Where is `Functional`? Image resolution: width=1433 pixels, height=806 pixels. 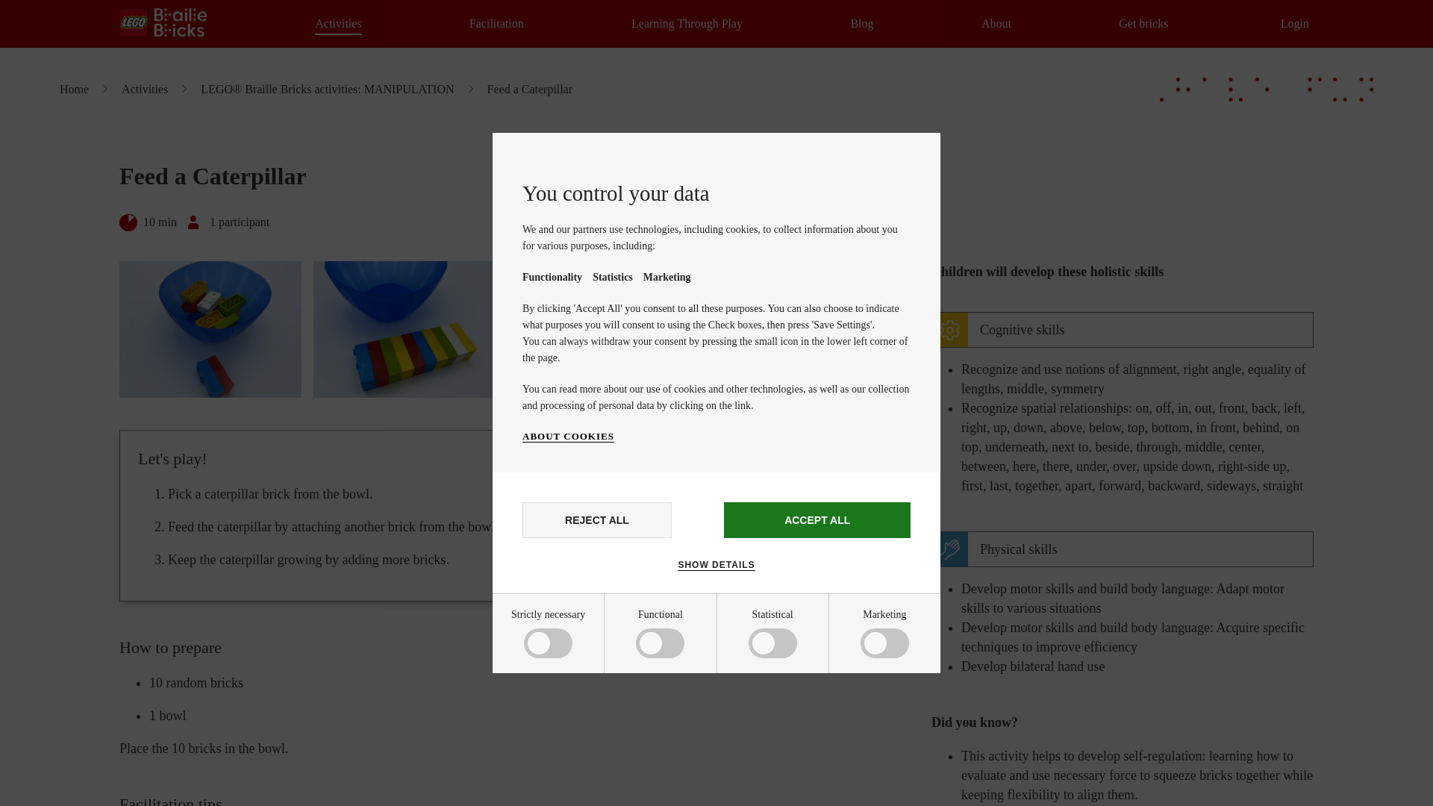 Functional is located at coordinates (575, 703).